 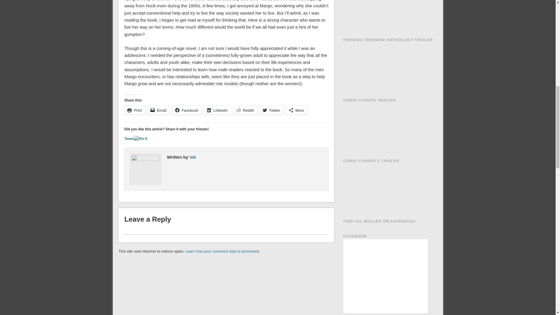 I want to click on Tweet, so click(x=129, y=139).